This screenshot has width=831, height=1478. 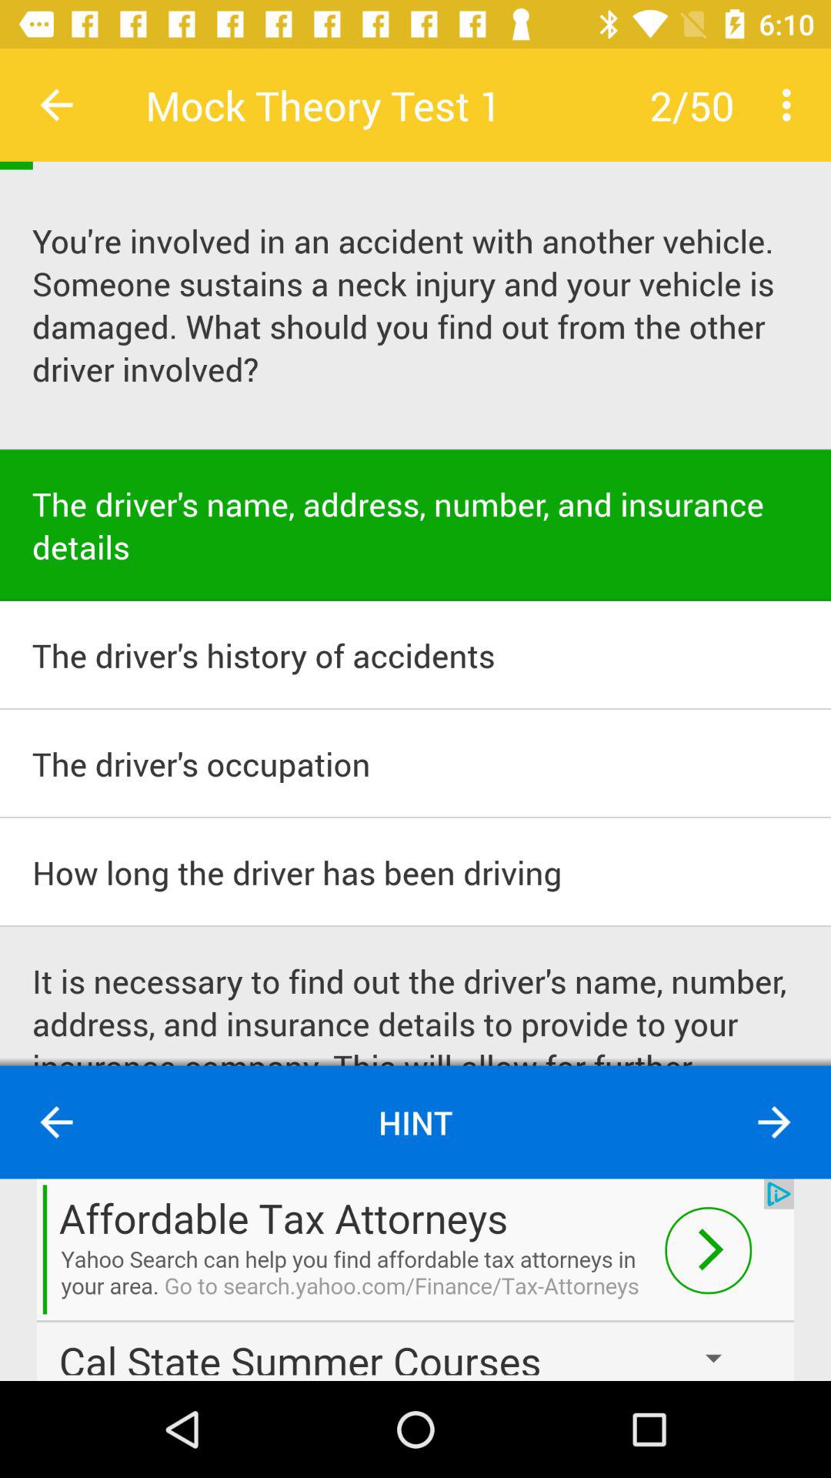 I want to click on click the menu button at the top right corner of the page, so click(x=791, y=105).